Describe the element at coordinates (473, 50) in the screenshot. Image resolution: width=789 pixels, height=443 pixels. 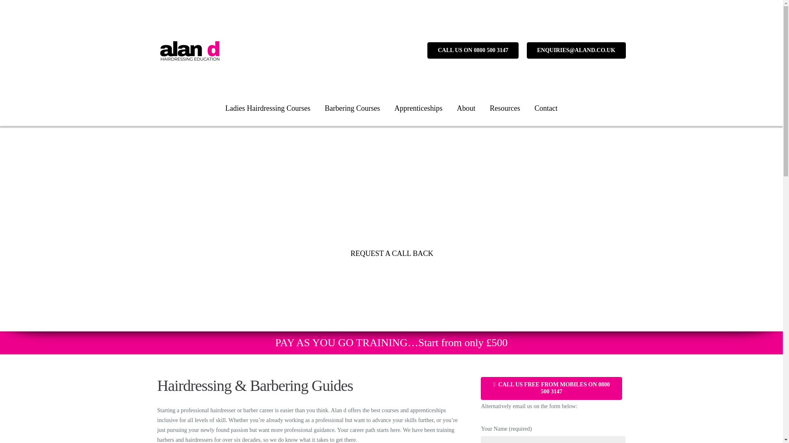
I see `CALL US ON 0800 500 3147` at that location.